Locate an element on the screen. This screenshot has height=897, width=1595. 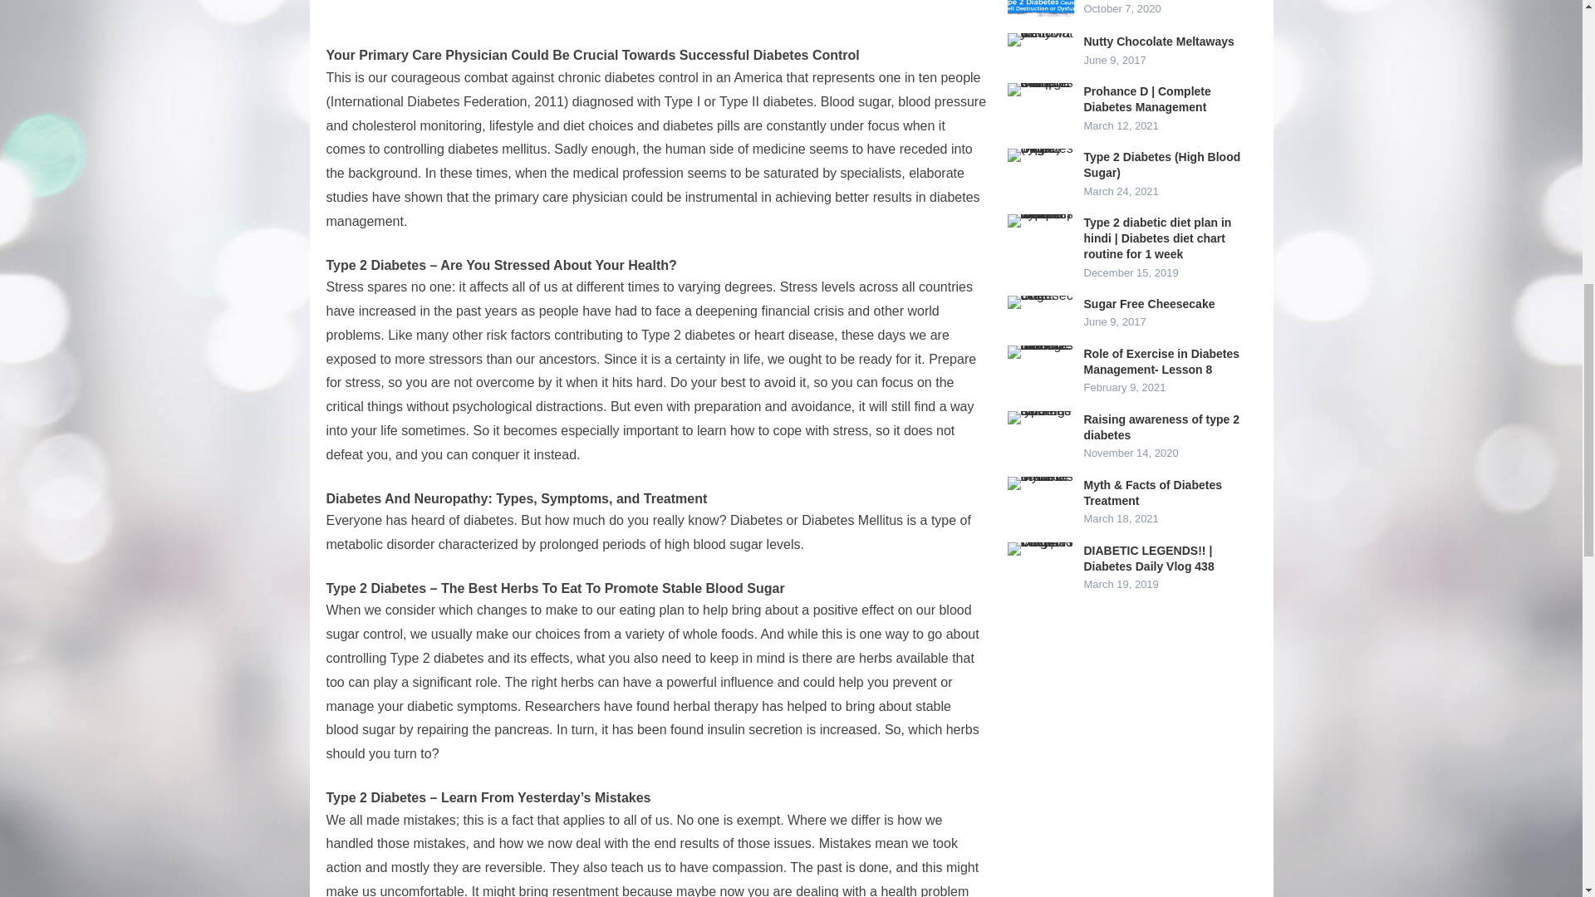
Sugar Free Cheesecake 18 is located at coordinates (1040, 302).